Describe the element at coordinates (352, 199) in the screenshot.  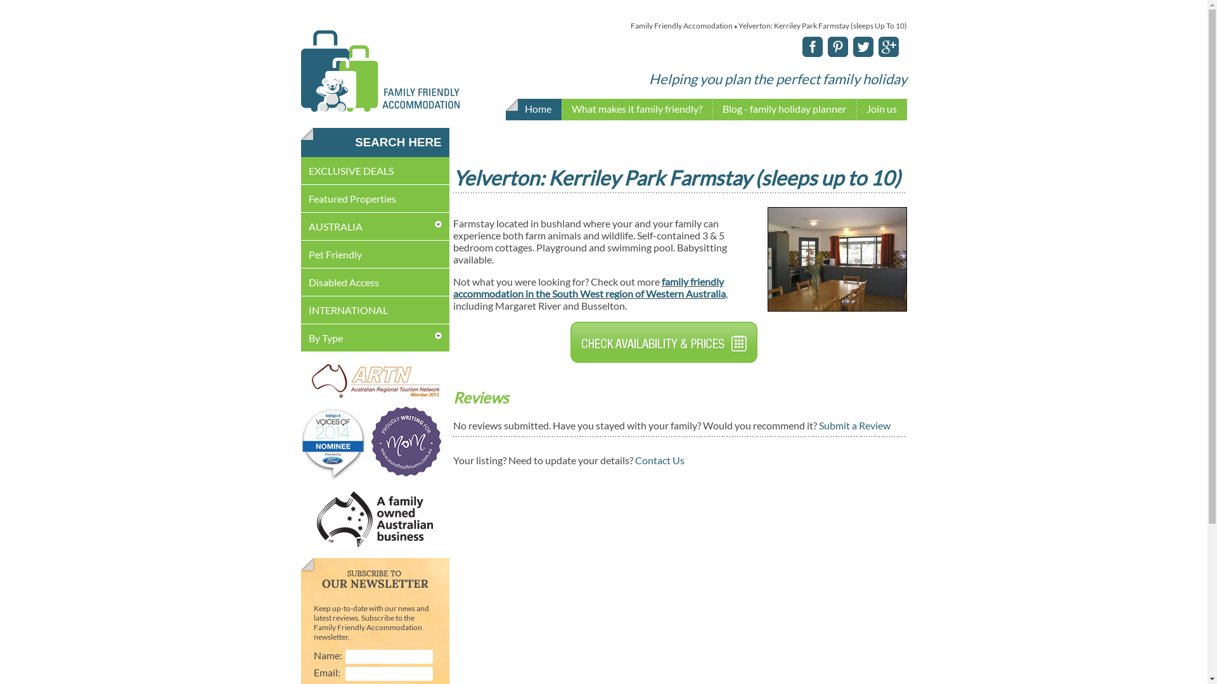
I see `Featured Properties` at that location.